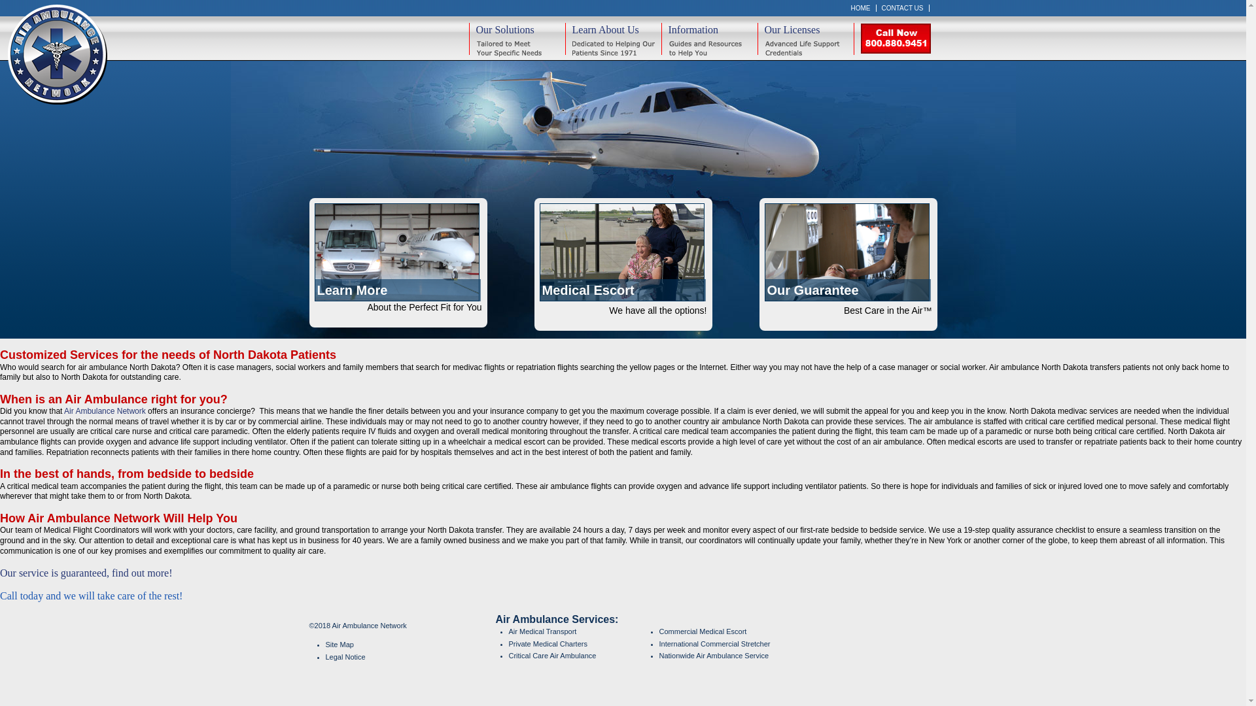 This screenshot has width=1256, height=706. I want to click on Our Guarantee, so click(848, 252).